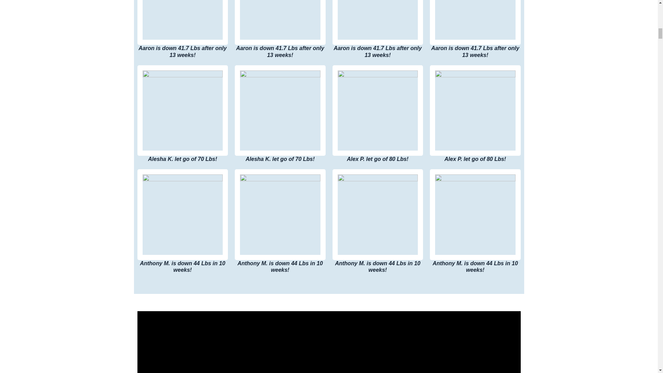  I want to click on vimeo Video Player, so click(329, 342).